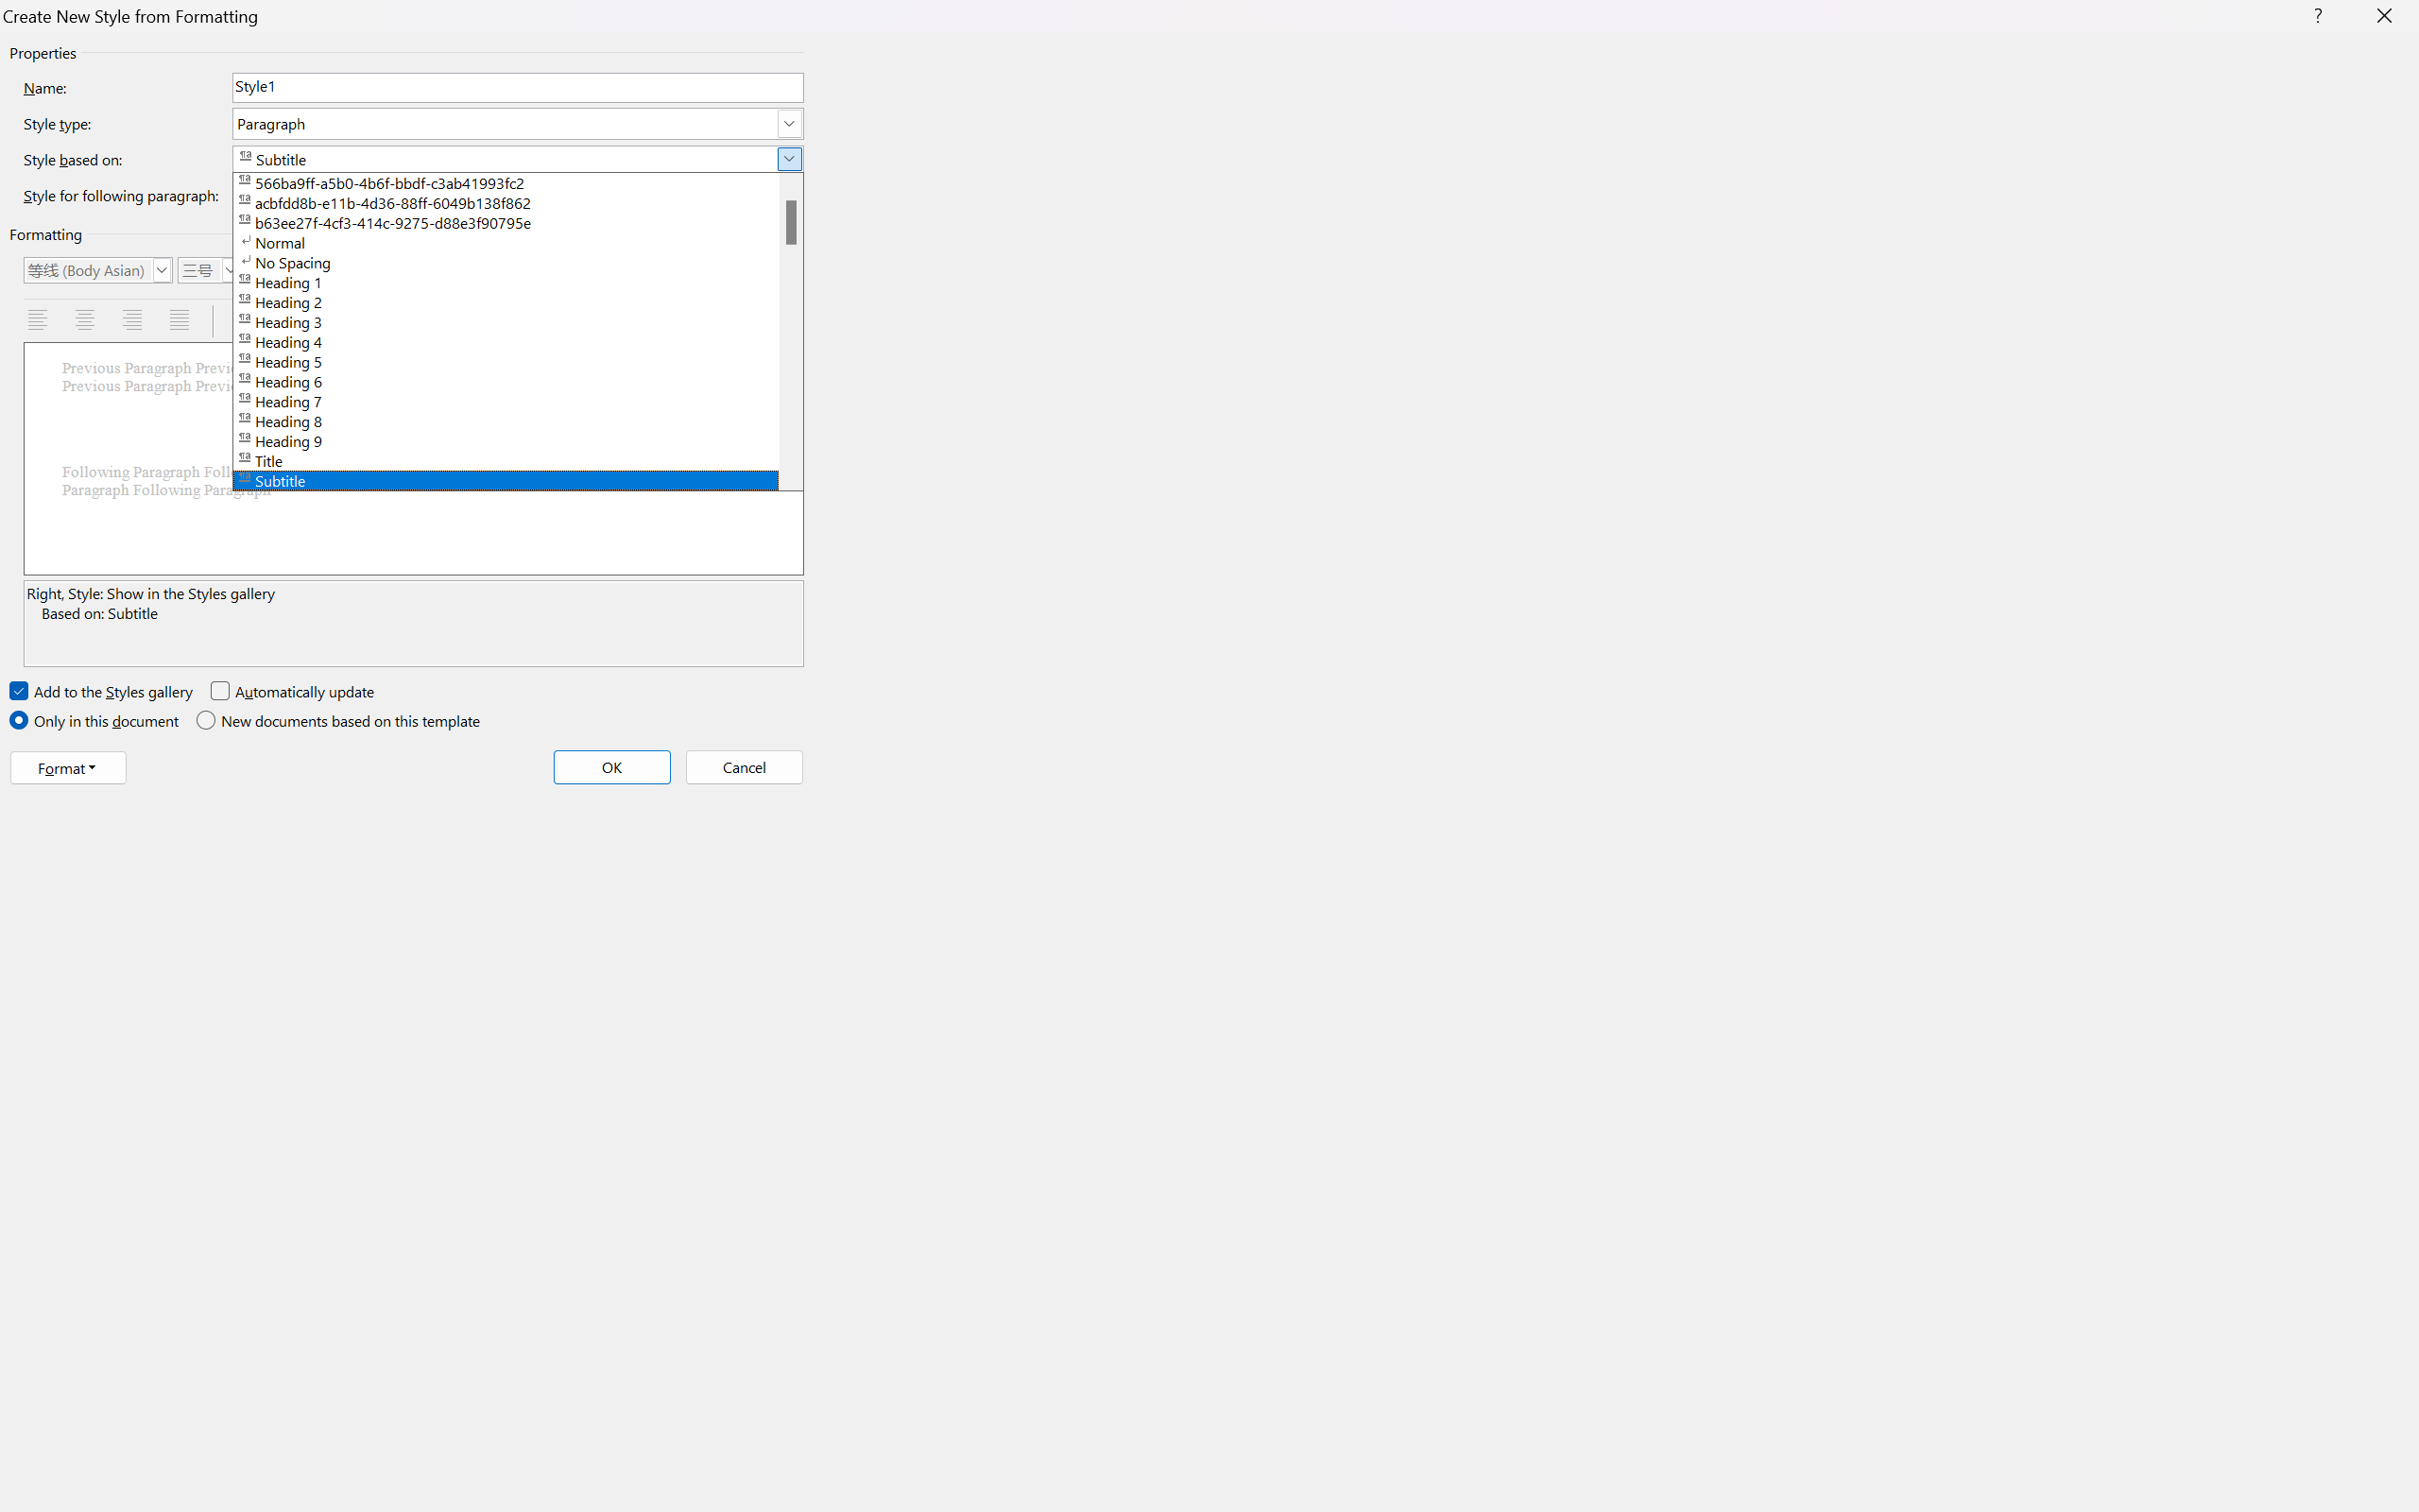  Describe the element at coordinates (517, 195) in the screenshot. I see `Style for following paragraph:` at that location.